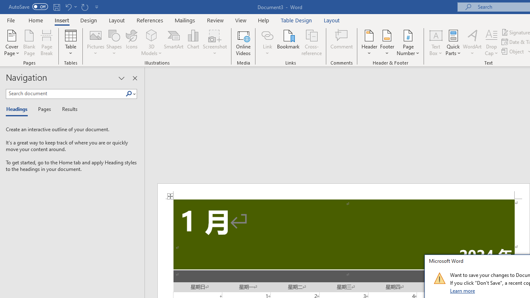  Describe the element at coordinates (241, 20) in the screenshot. I see `View` at that location.